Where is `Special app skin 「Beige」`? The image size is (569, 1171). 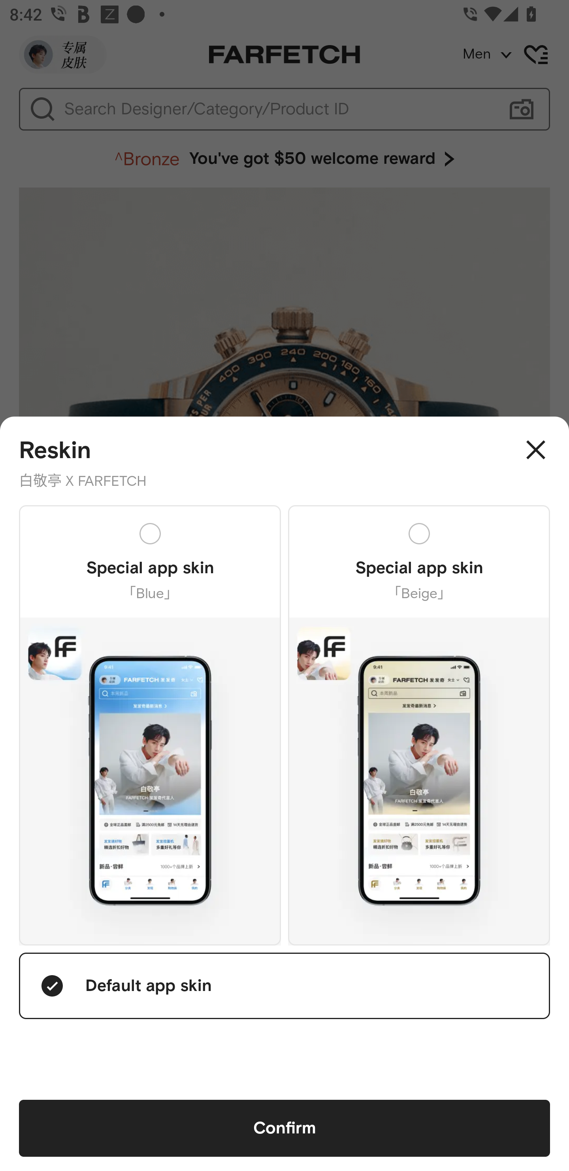
Special app skin 「Beige」 is located at coordinates (419, 725).